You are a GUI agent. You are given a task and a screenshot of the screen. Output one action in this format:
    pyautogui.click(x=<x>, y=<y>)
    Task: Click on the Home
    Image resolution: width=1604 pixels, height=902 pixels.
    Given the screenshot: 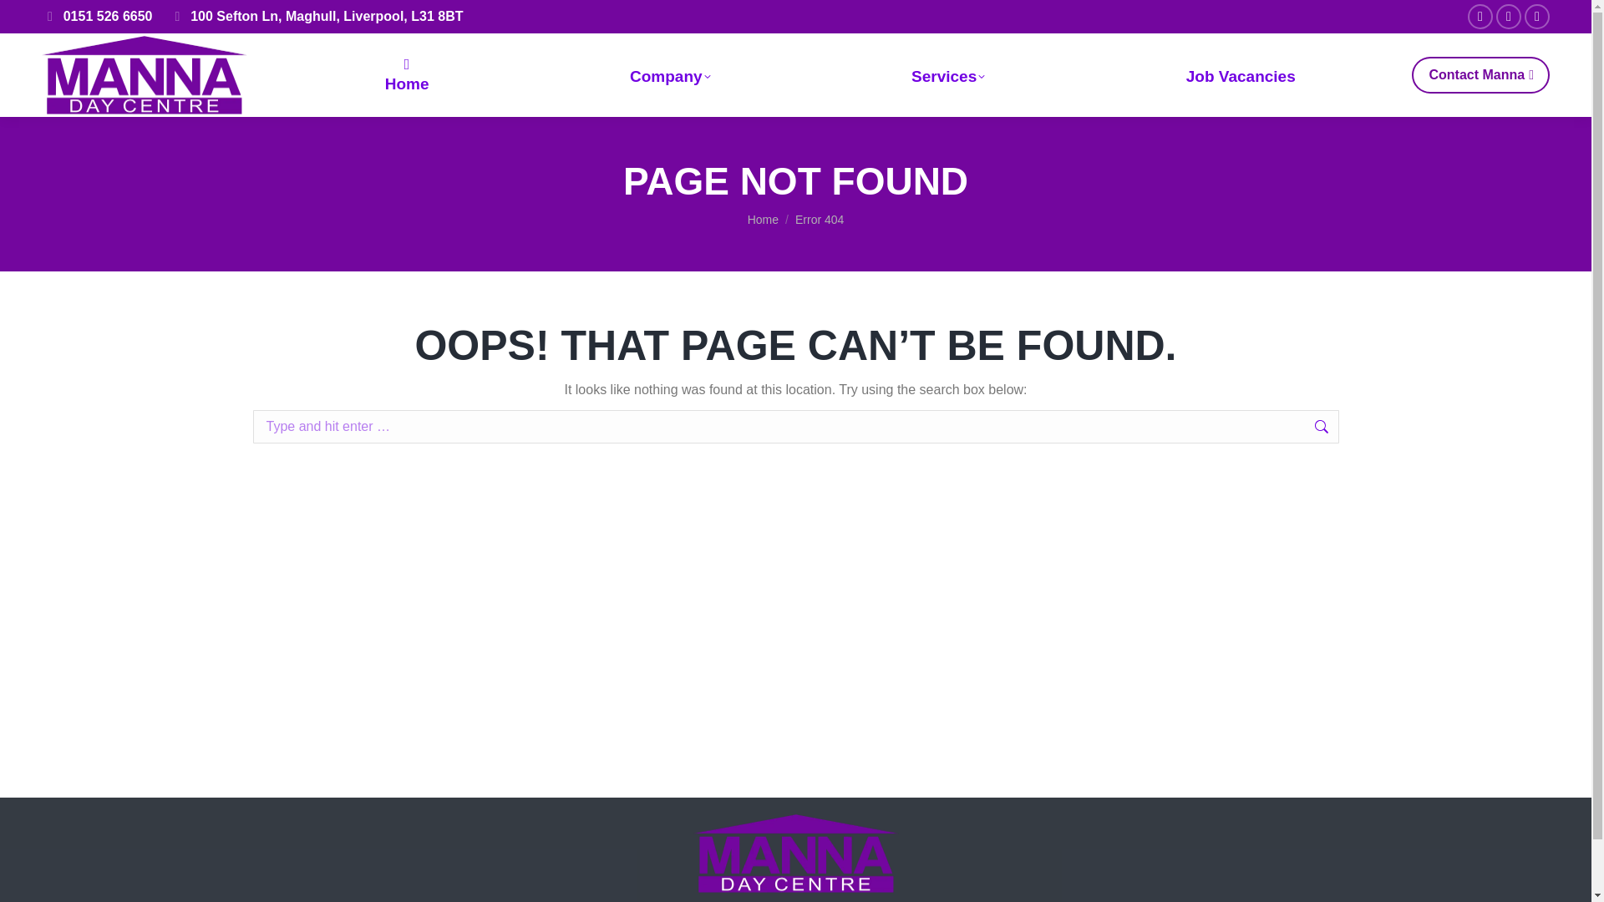 What is the action you would take?
    pyautogui.click(x=762, y=219)
    